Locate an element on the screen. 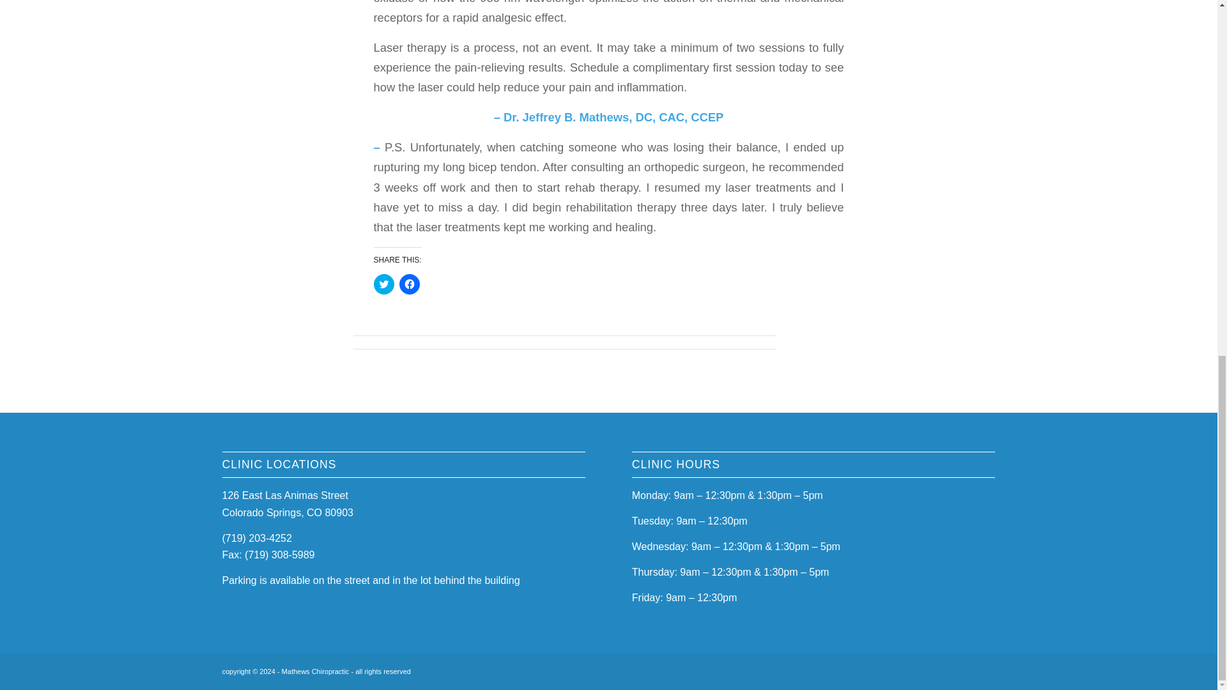 This screenshot has height=690, width=1227. Click to share on Twitter is located at coordinates (383, 284).